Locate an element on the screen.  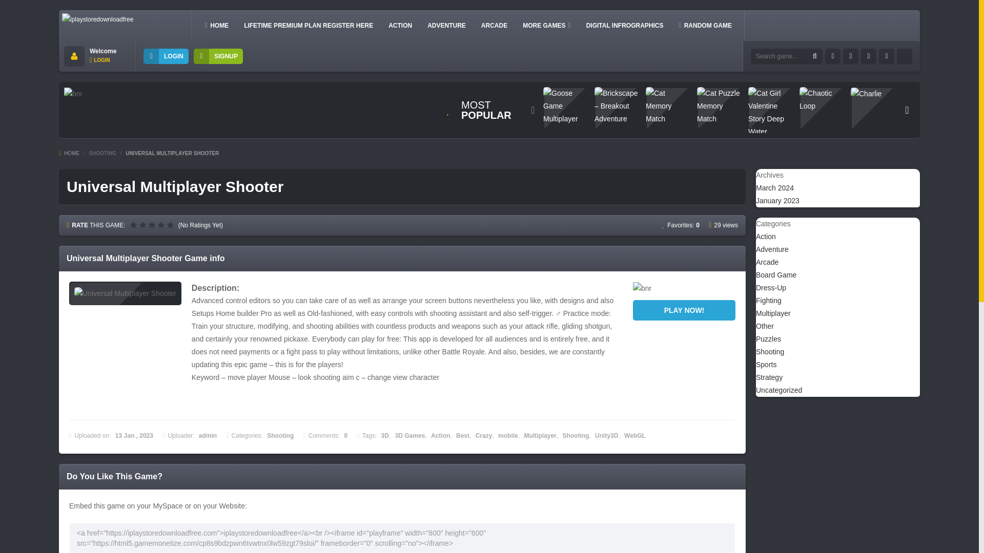
ARCADE is located at coordinates (494, 25).